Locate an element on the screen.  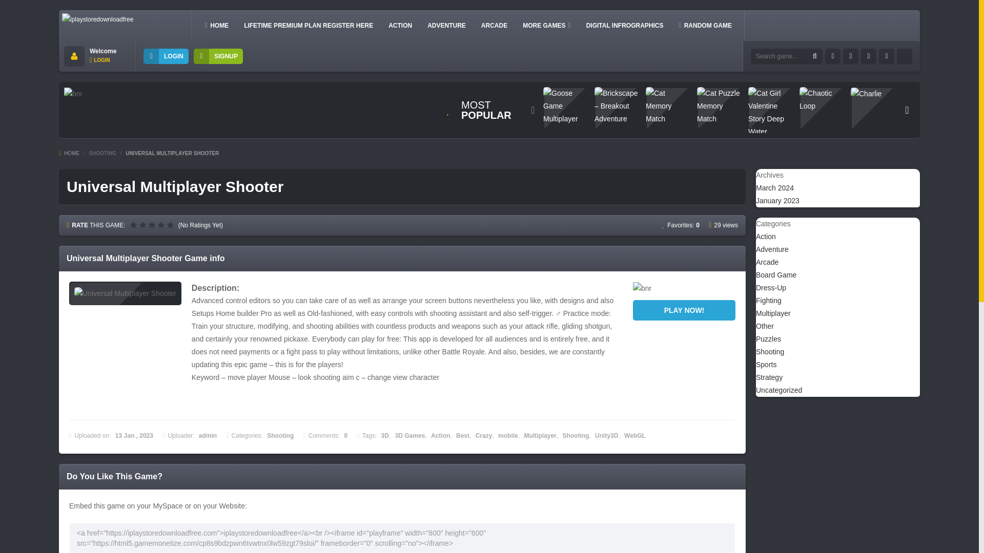
ARCADE is located at coordinates (494, 25).